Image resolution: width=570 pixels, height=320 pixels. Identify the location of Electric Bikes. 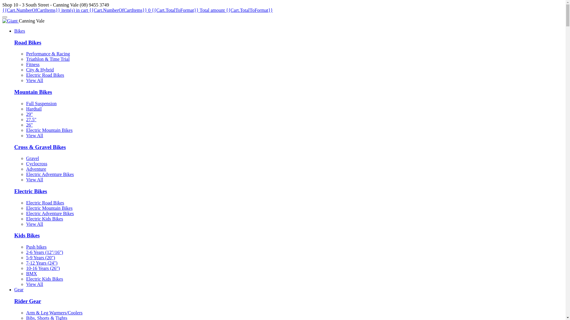
(31, 191).